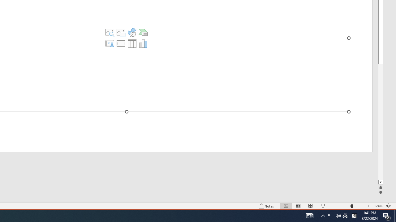 Image resolution: width=396 pixels, height=222 pixels. Describe the element at coordinates (132, 43) in the screenshot. I see `Insert Table` at that location.